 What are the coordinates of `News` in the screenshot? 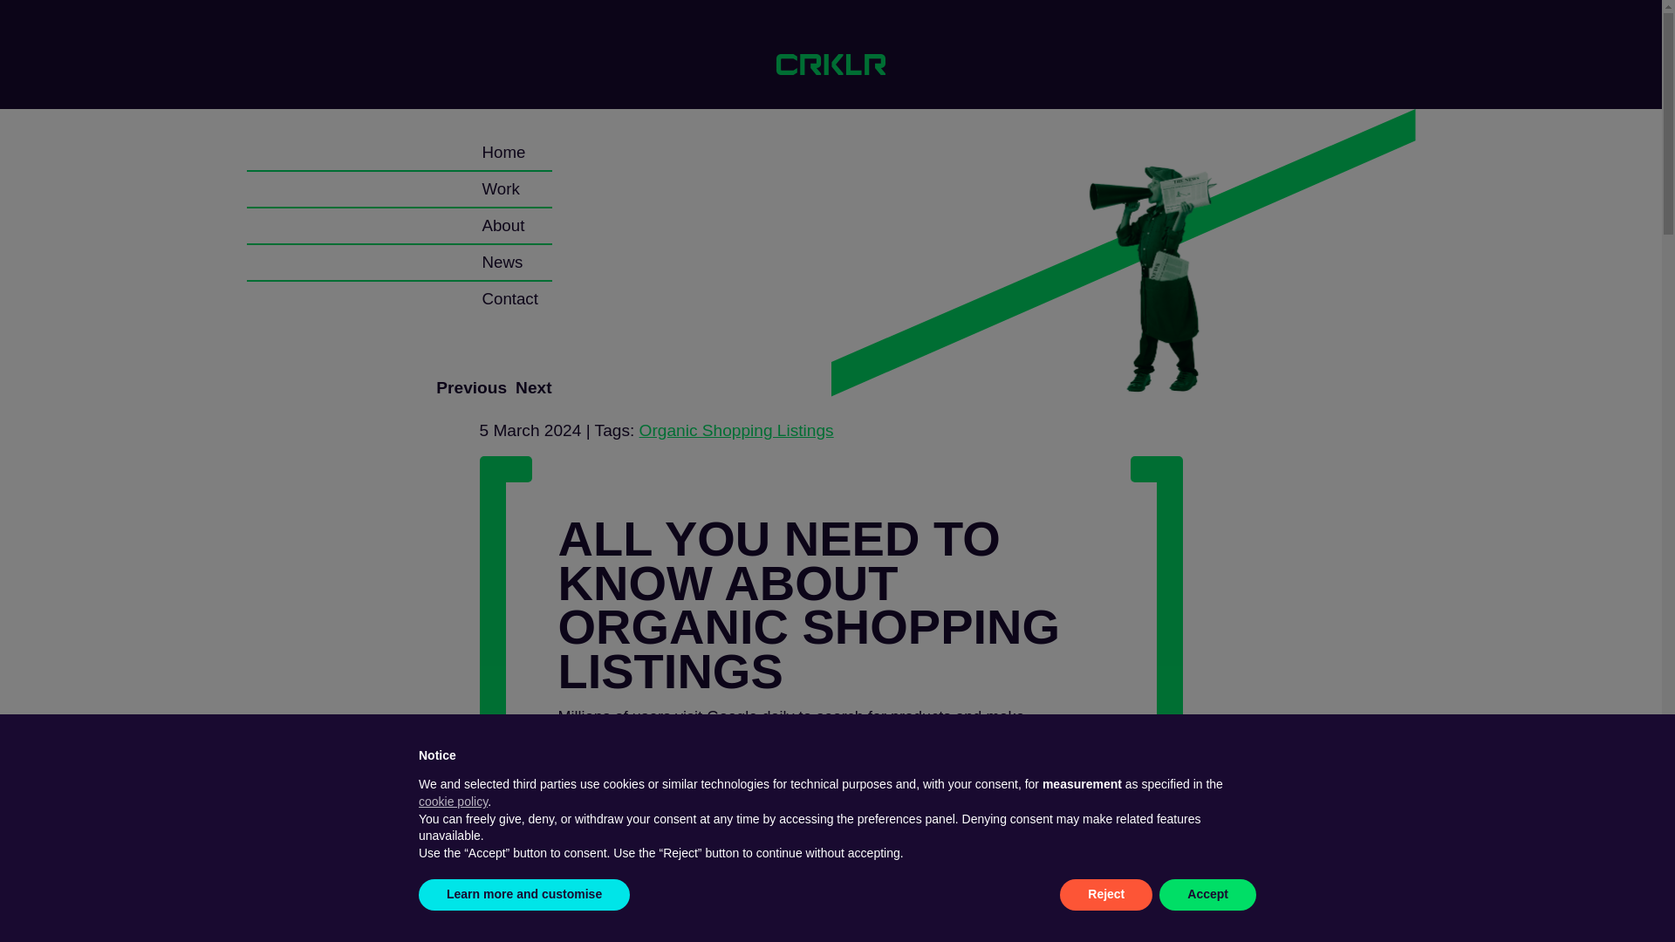 It's located at (502, 263).